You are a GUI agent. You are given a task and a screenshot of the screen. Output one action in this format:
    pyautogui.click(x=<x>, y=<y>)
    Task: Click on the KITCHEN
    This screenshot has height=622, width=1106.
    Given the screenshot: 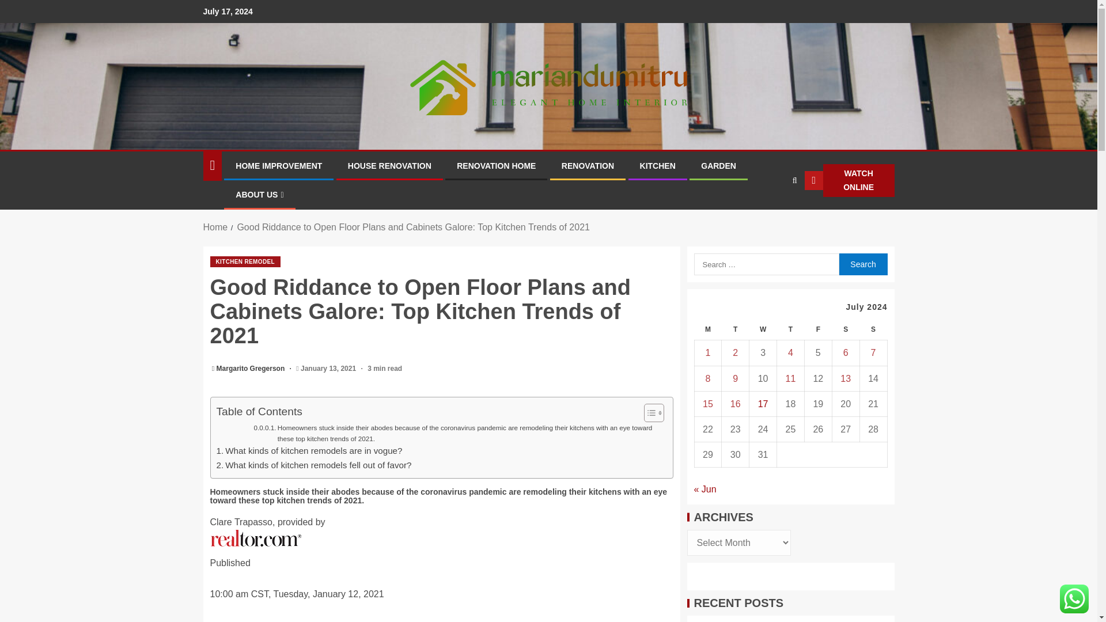 What is the action you would take?
    pyautogui.click(x=658, y=165)
    